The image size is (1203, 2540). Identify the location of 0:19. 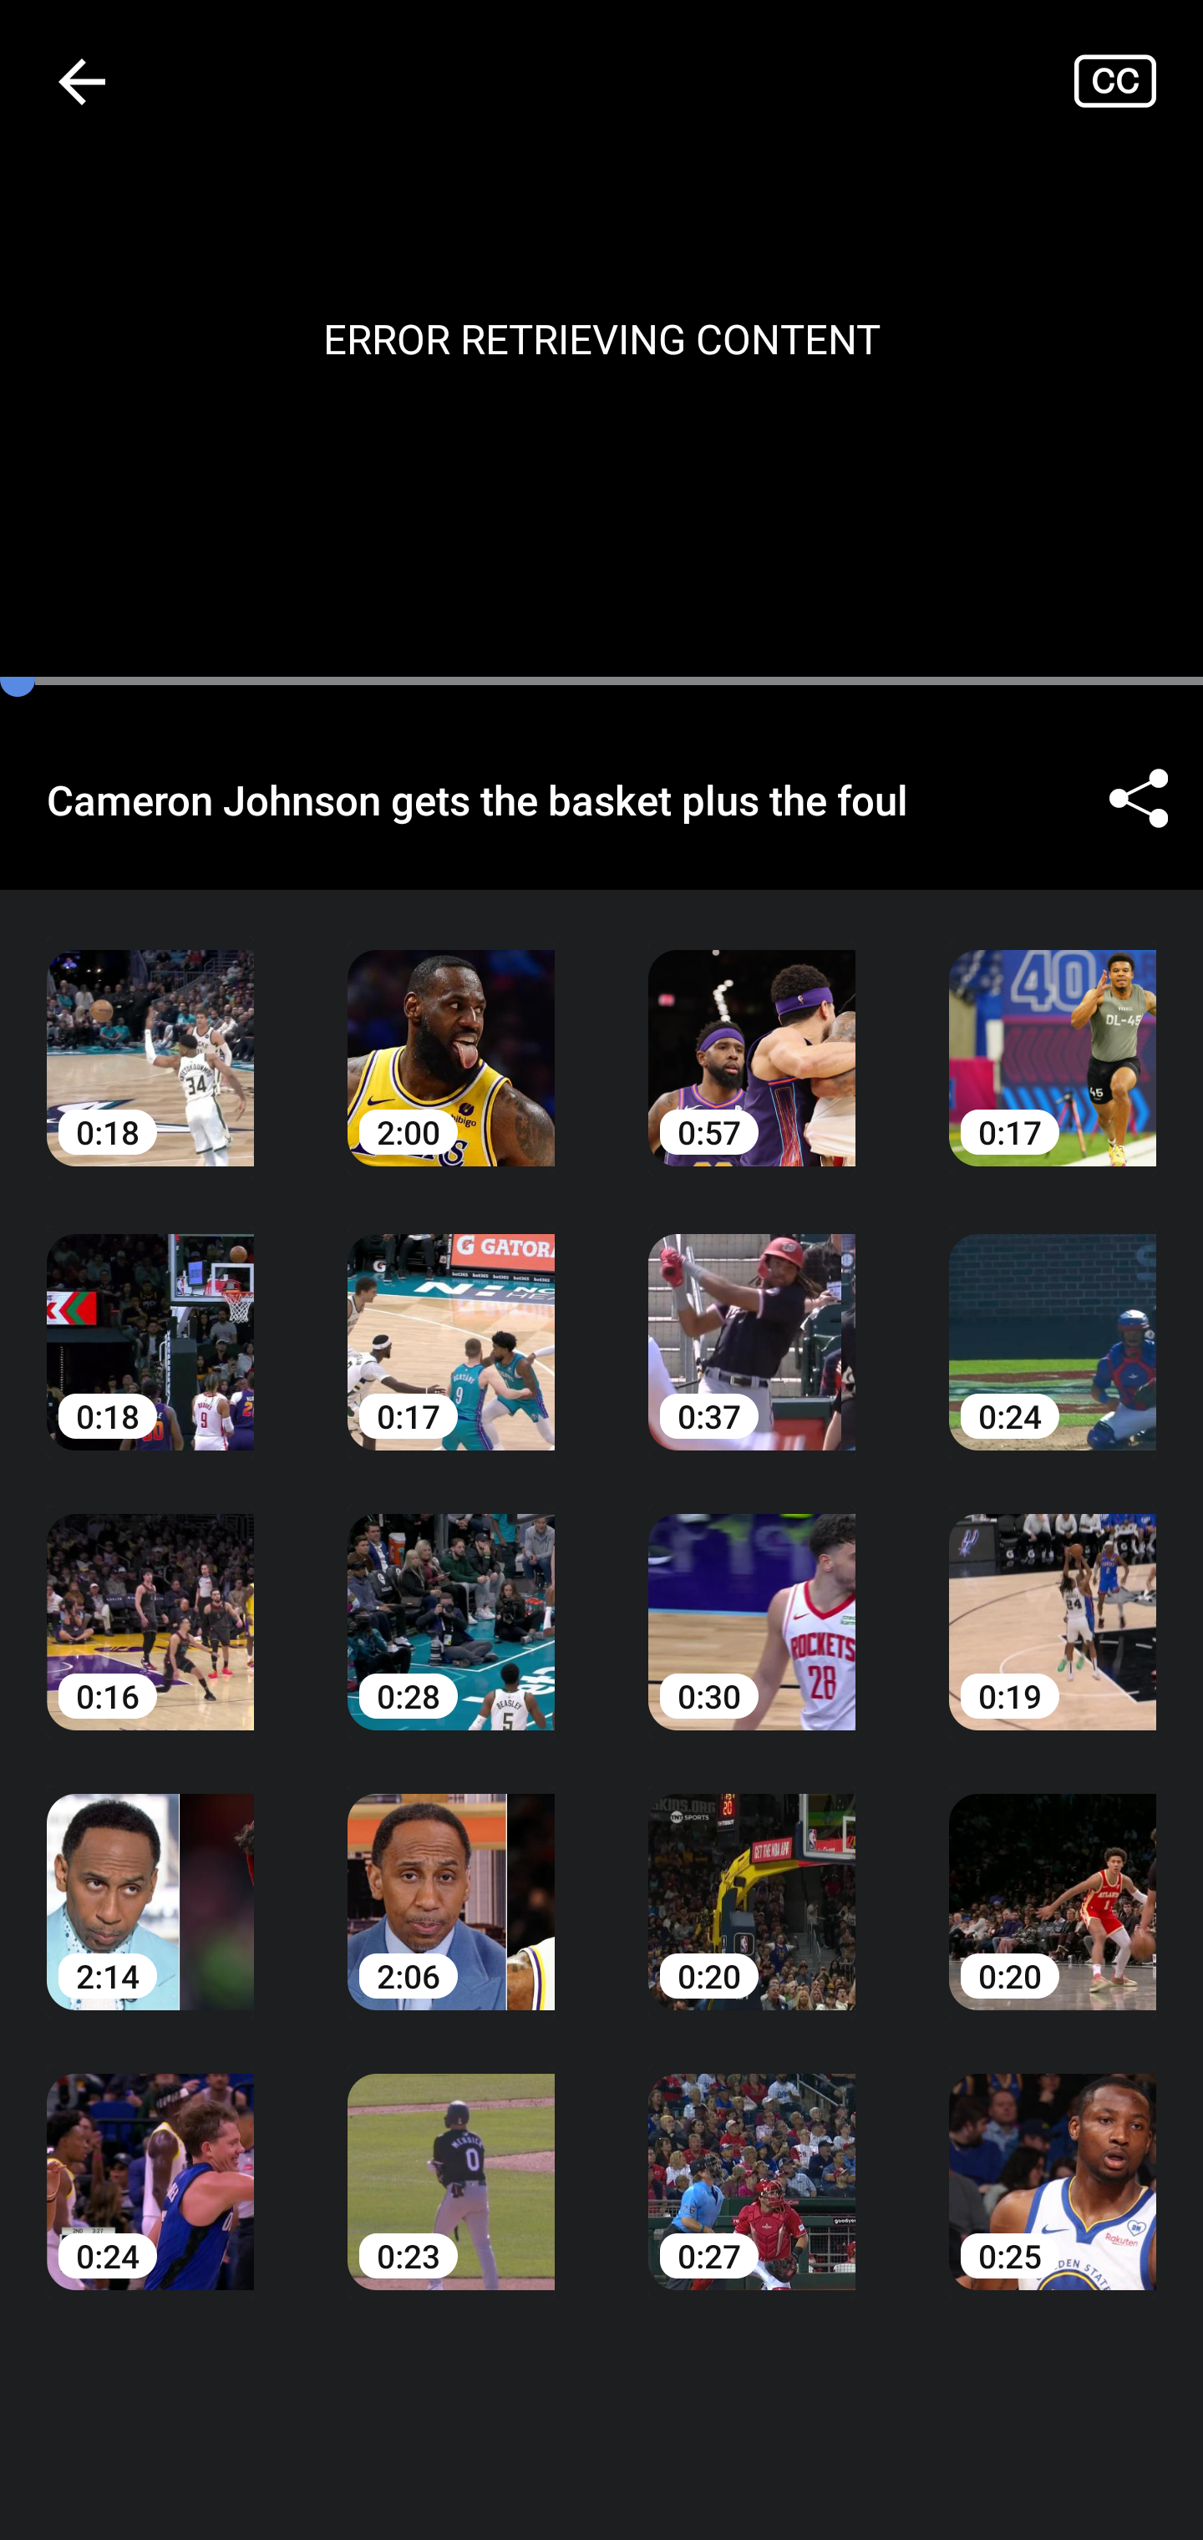
(1053, 1598).